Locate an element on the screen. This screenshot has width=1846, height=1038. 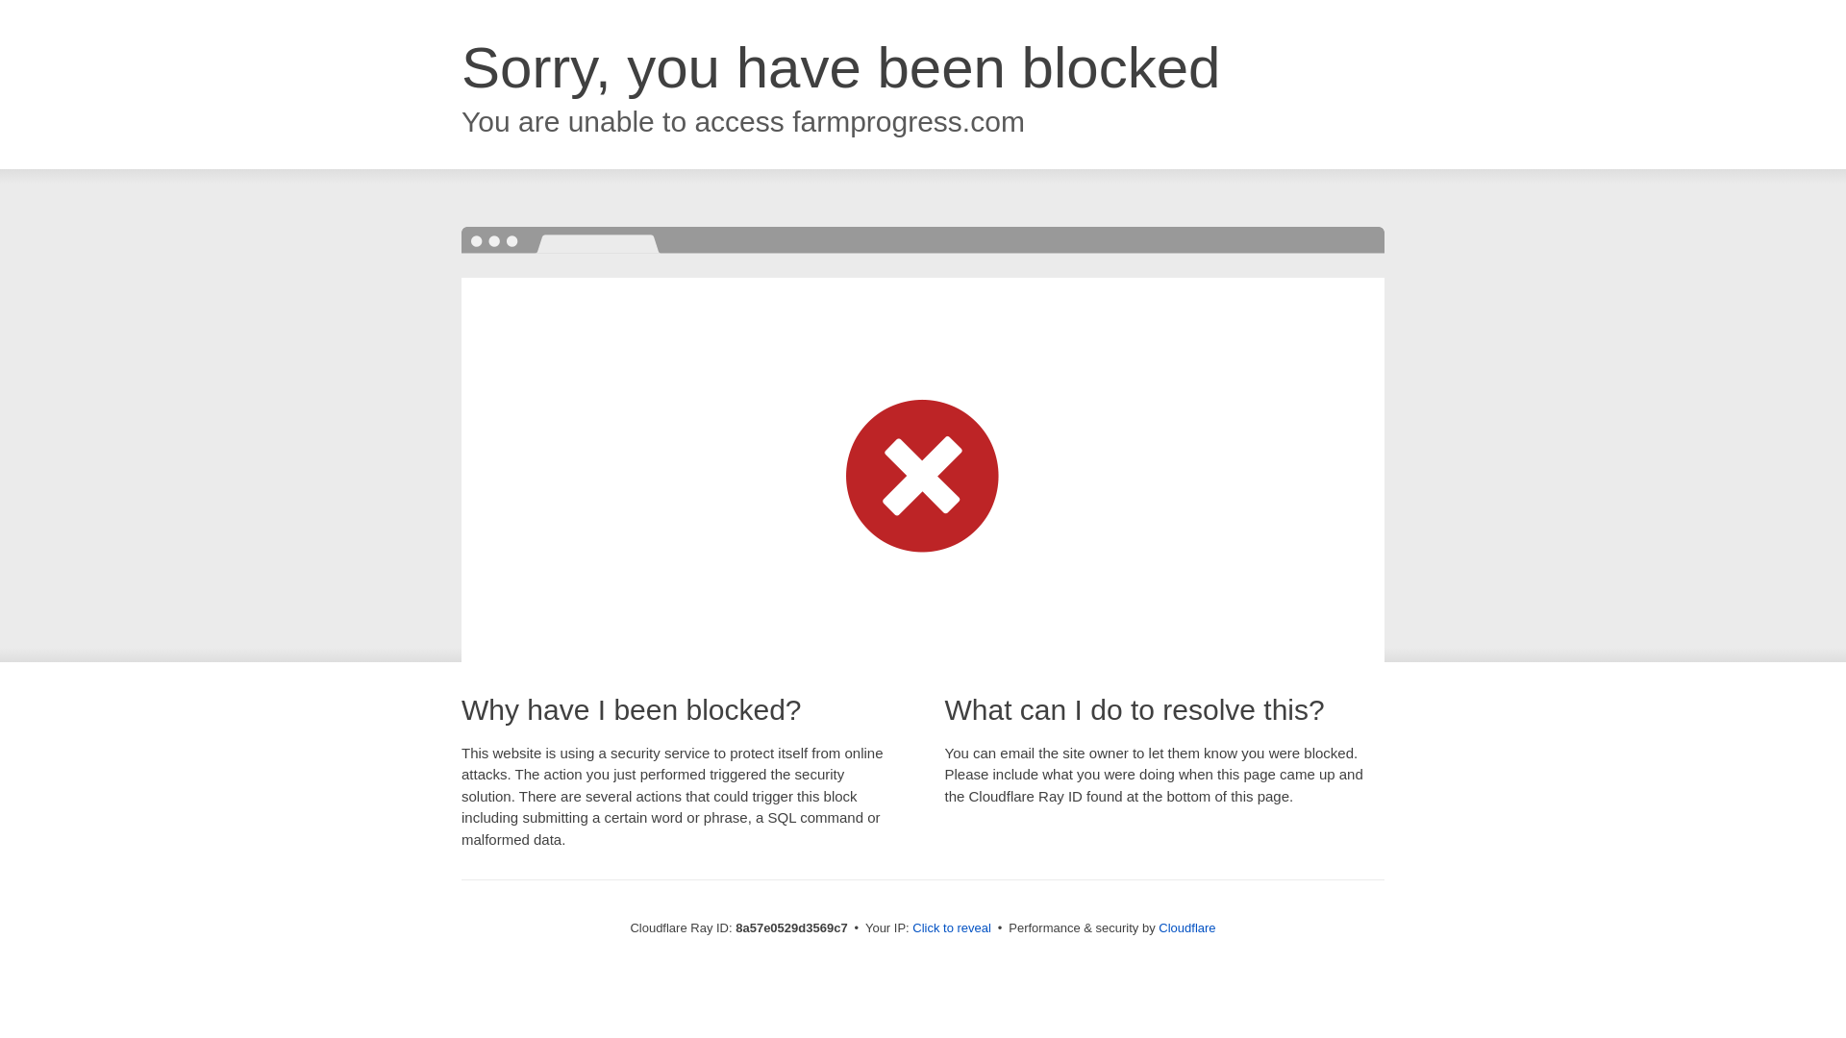
Cloudflare is located at coordinates (1186, 927).